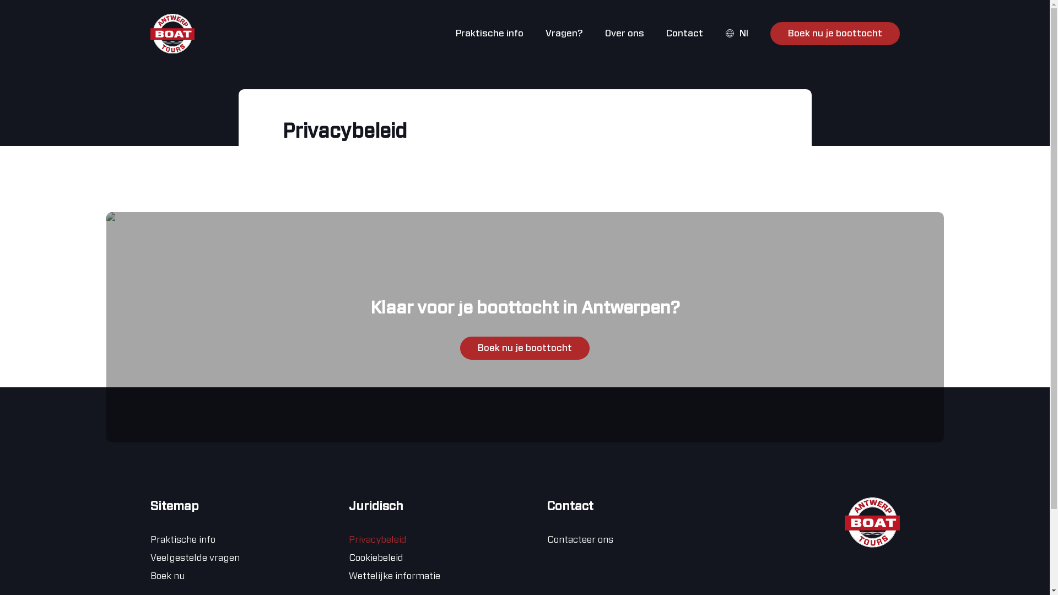 The image size is (1058, 595). What do you see at coordinates (580, 539) in the screenshot?
I see `Contacteer ons` at bounding box center [580, 539].